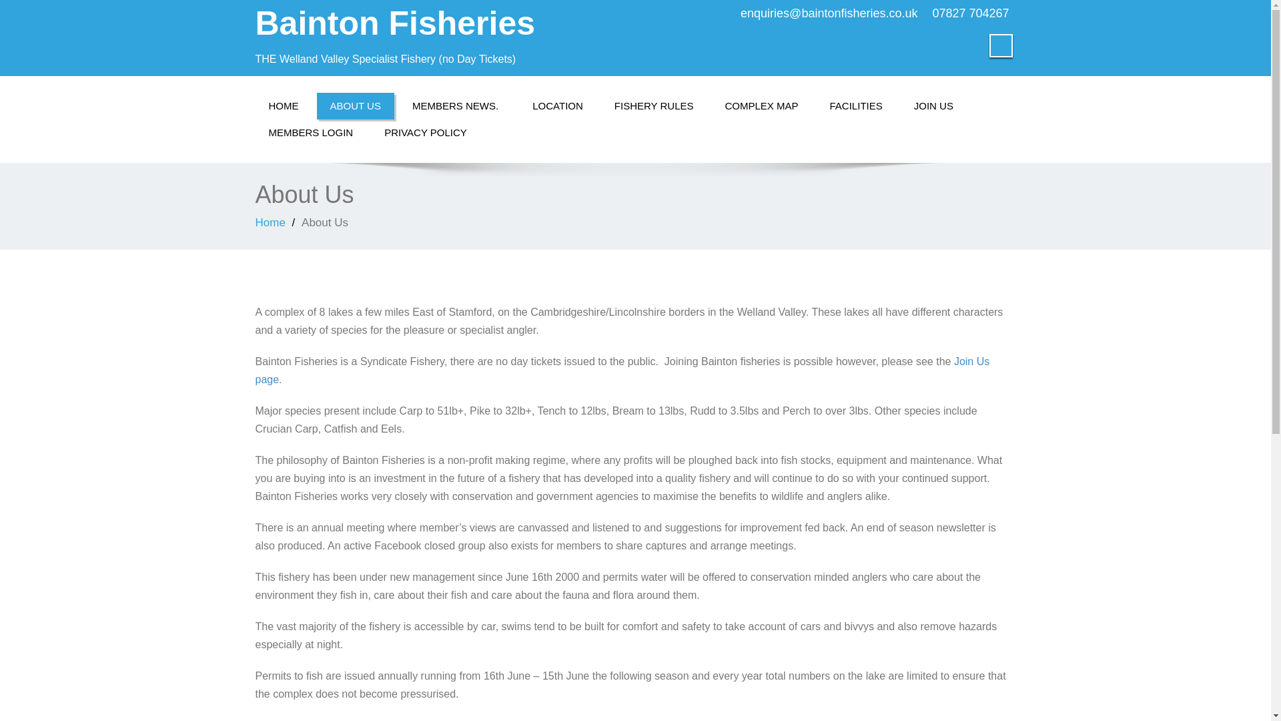 This screenshot has height=721, width=1281. I want to click on HOME, so click(283, 106).